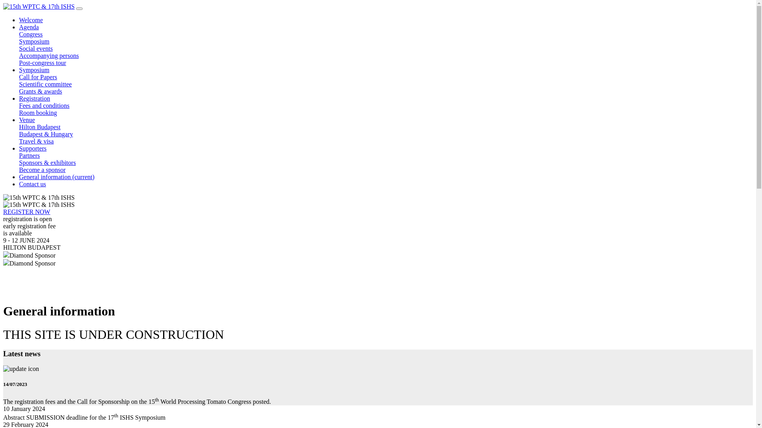  What do you see at coordinates (39, 205) in the screenshot?
I see `15th WPTC & 17th ISHS` at bounding box center [39, 205].